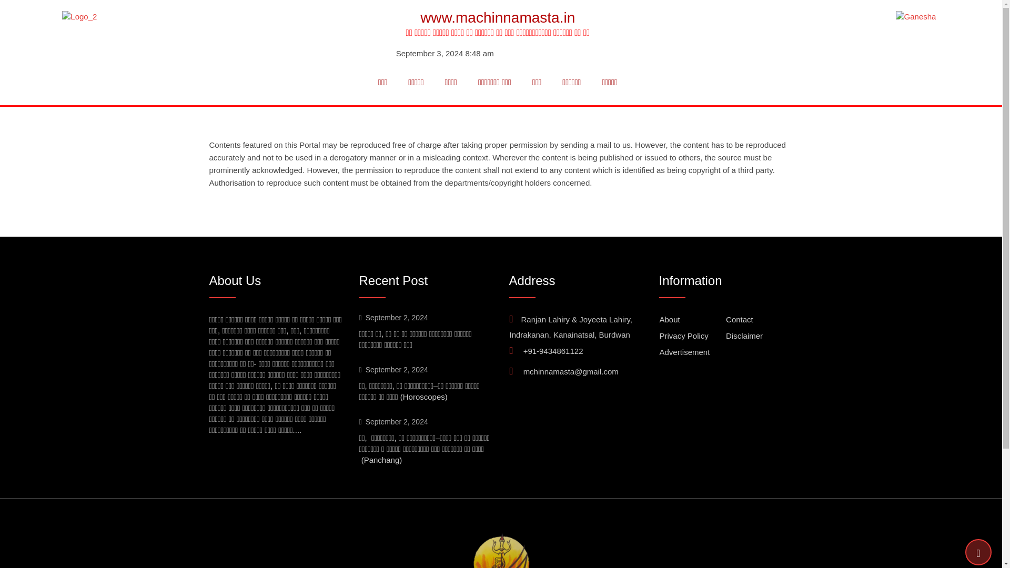 The image size is (1010, 568). What do you see at coordinates (744, 336) in the screenshot?
I see `Disclaimer` at bounding box center [744, 336].